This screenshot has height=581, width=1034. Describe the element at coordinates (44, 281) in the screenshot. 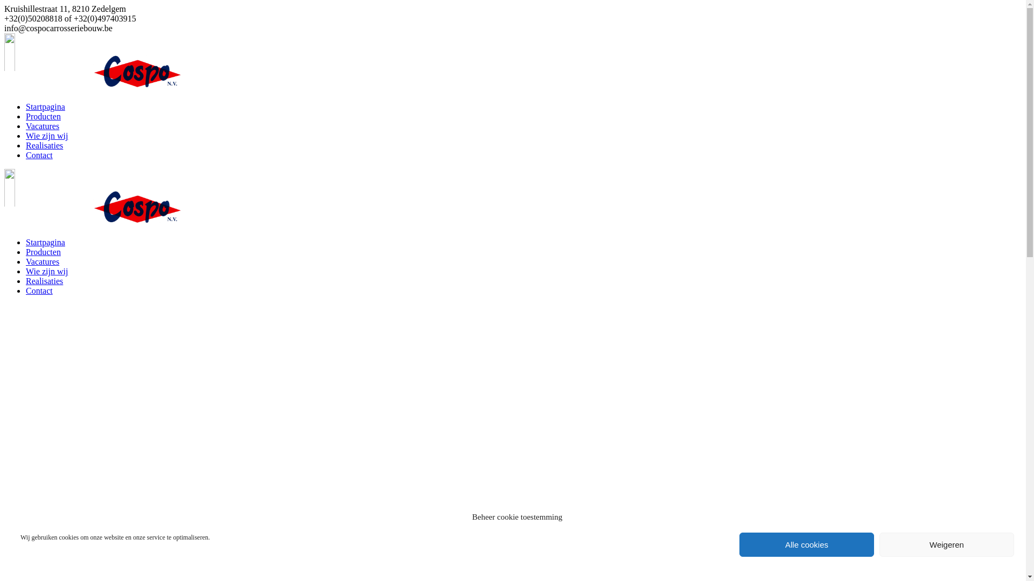

I see `Realisaties` at that location.